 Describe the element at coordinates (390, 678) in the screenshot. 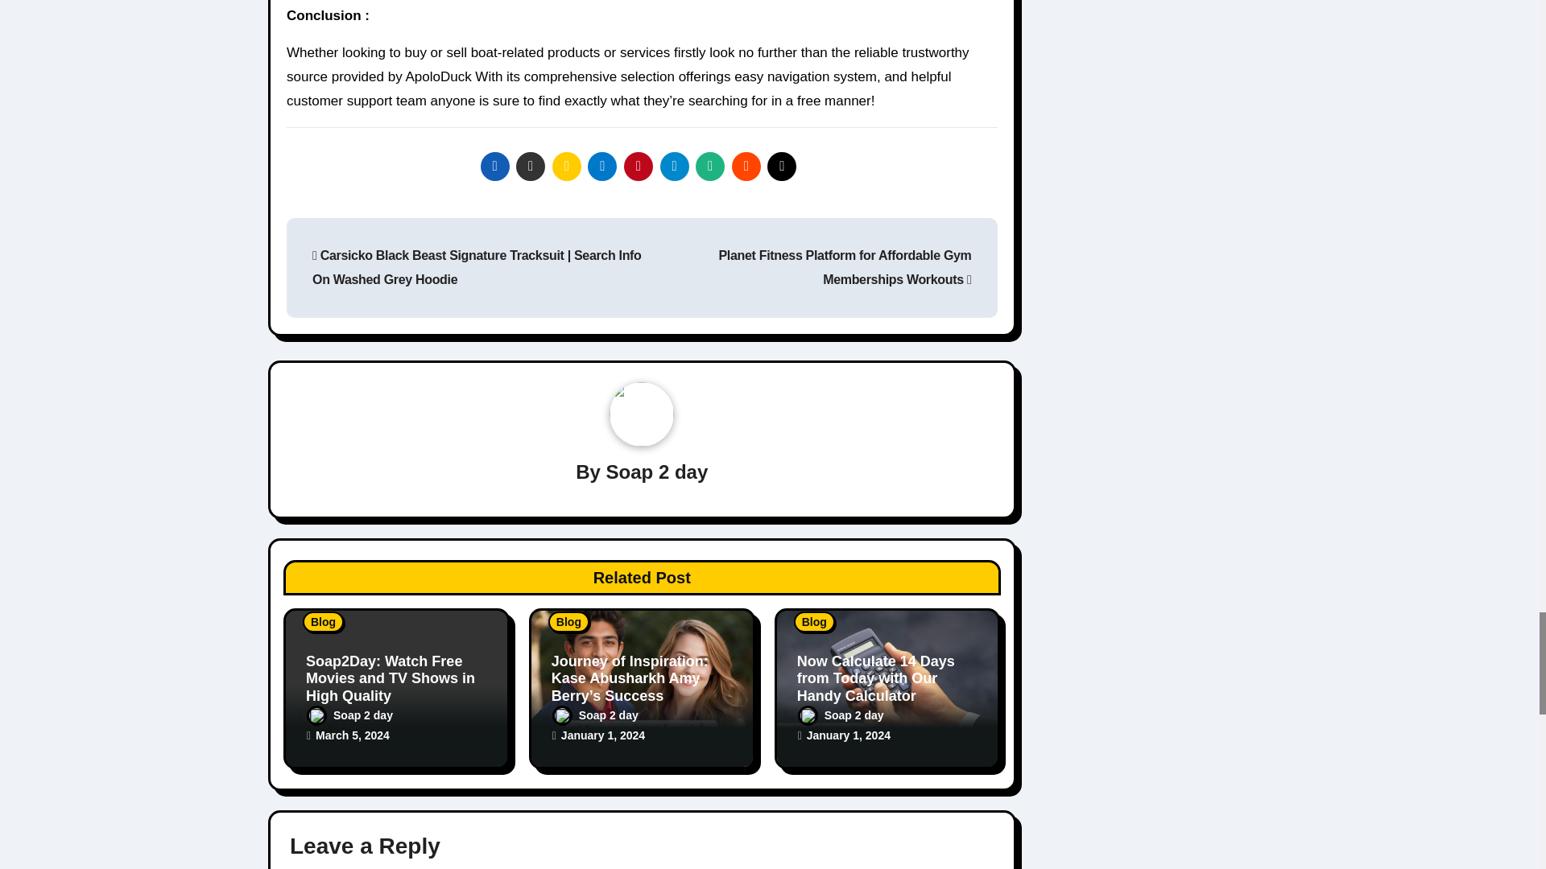

I see `Soap2Day: Watch Free Movies and TV Shows in High Quality` at that location.